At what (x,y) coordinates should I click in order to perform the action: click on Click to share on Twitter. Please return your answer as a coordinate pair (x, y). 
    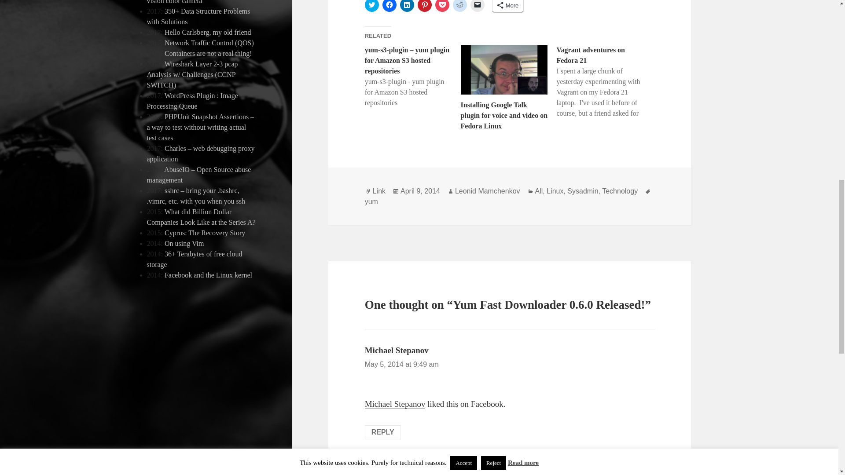
    Looking at the image, I should click on (371, 6).